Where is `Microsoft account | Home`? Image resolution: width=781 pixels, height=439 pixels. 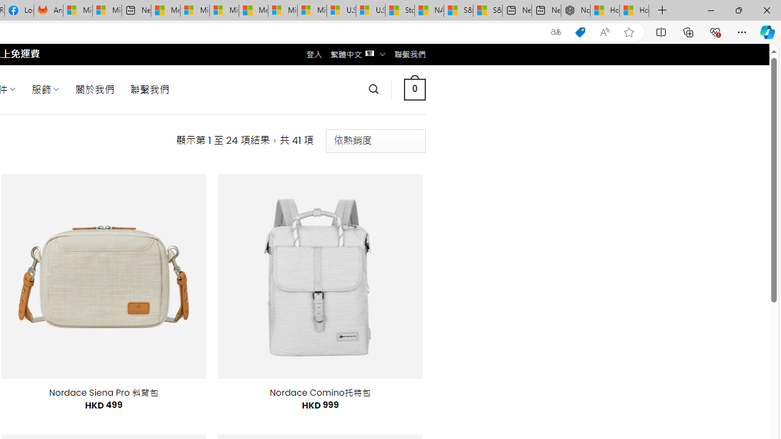
Microsoft account | Home is located at coordinates (224, 11).